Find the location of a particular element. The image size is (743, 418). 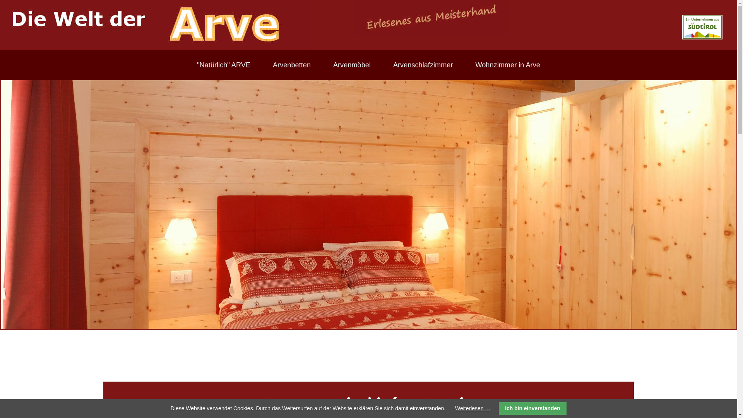

Arvenbetten is located at coordinates (292, 65).